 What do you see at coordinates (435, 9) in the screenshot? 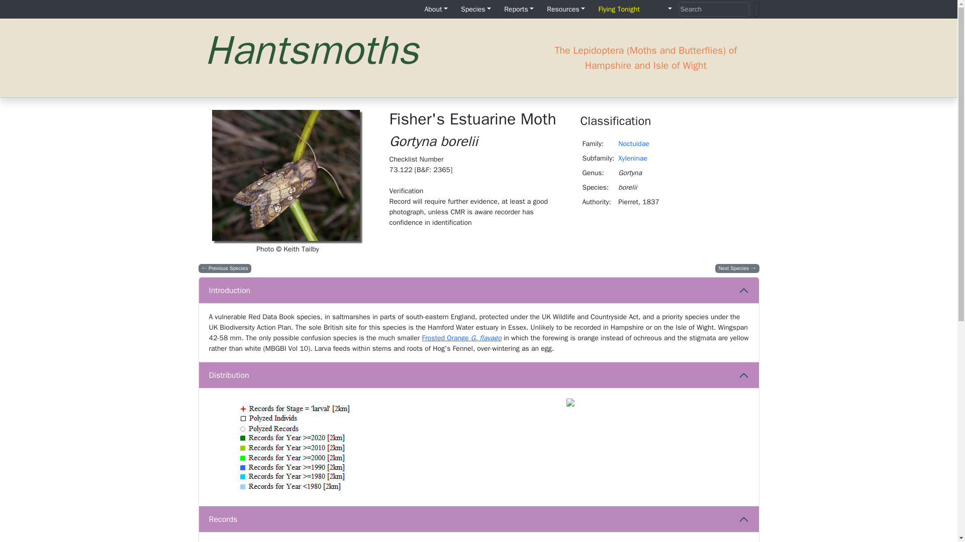
I see `About` at bounding box center [435, 9].